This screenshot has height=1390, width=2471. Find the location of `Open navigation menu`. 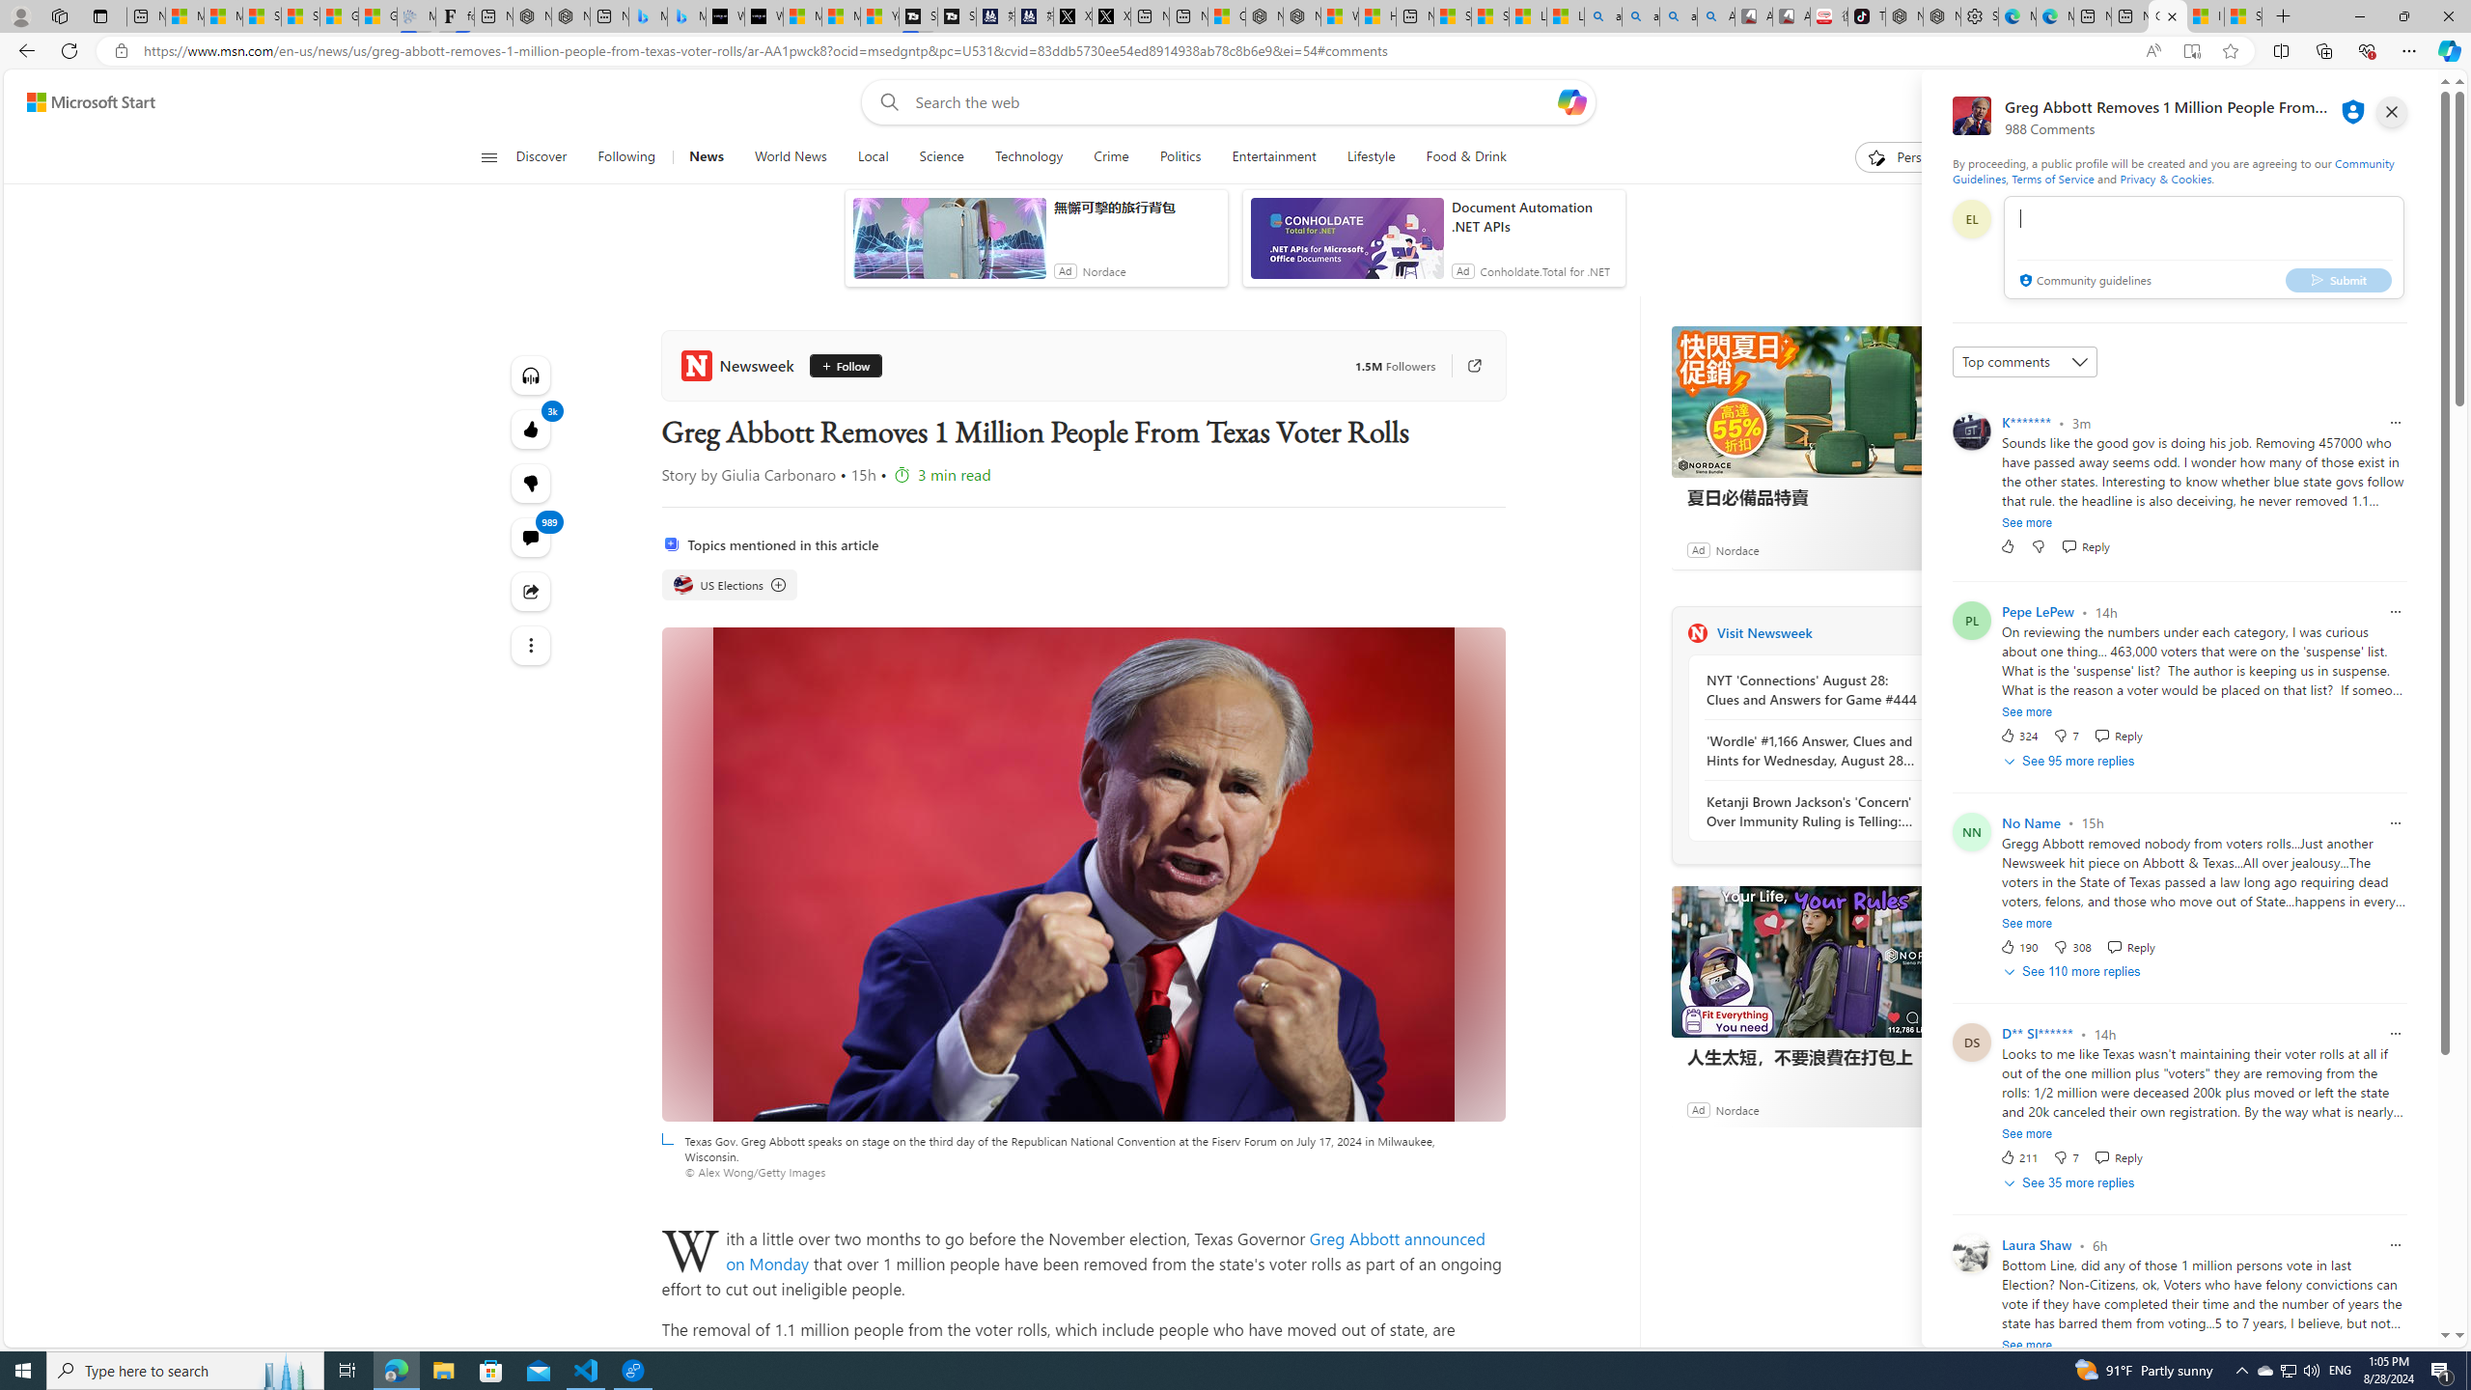

Open navigation menu is located at coordinates (487, 156).